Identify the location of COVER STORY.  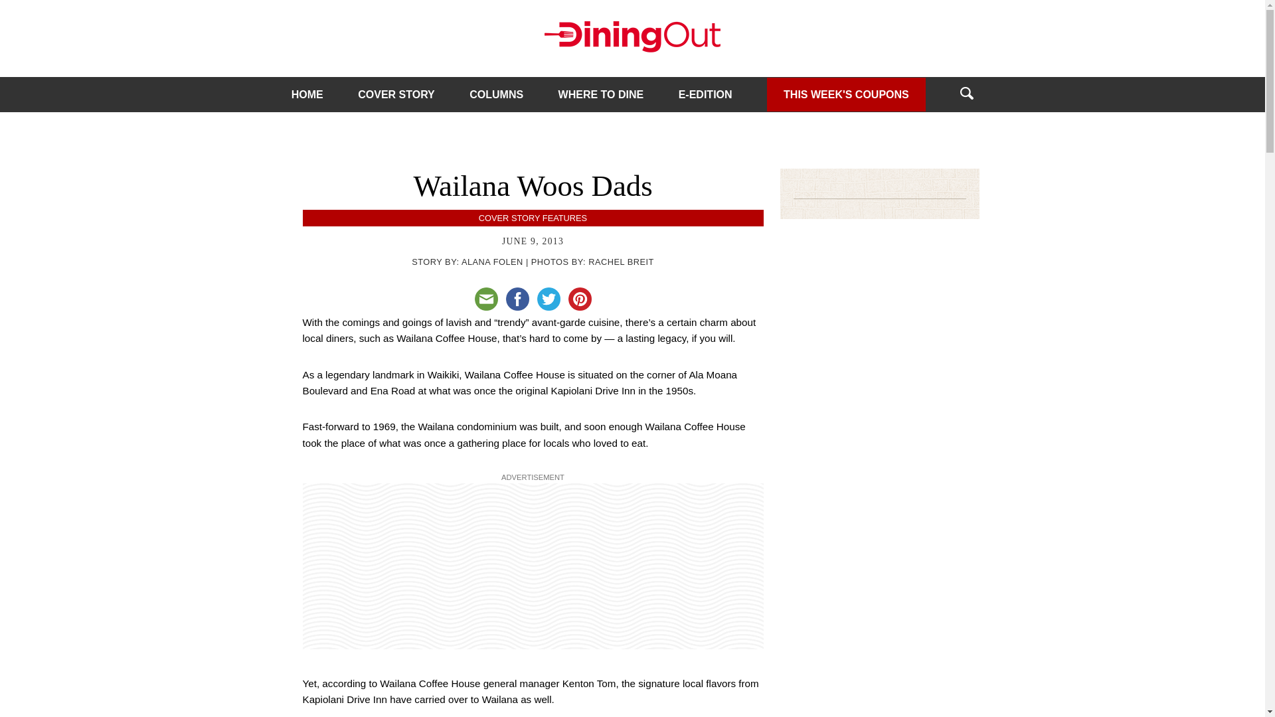
(396, 94).